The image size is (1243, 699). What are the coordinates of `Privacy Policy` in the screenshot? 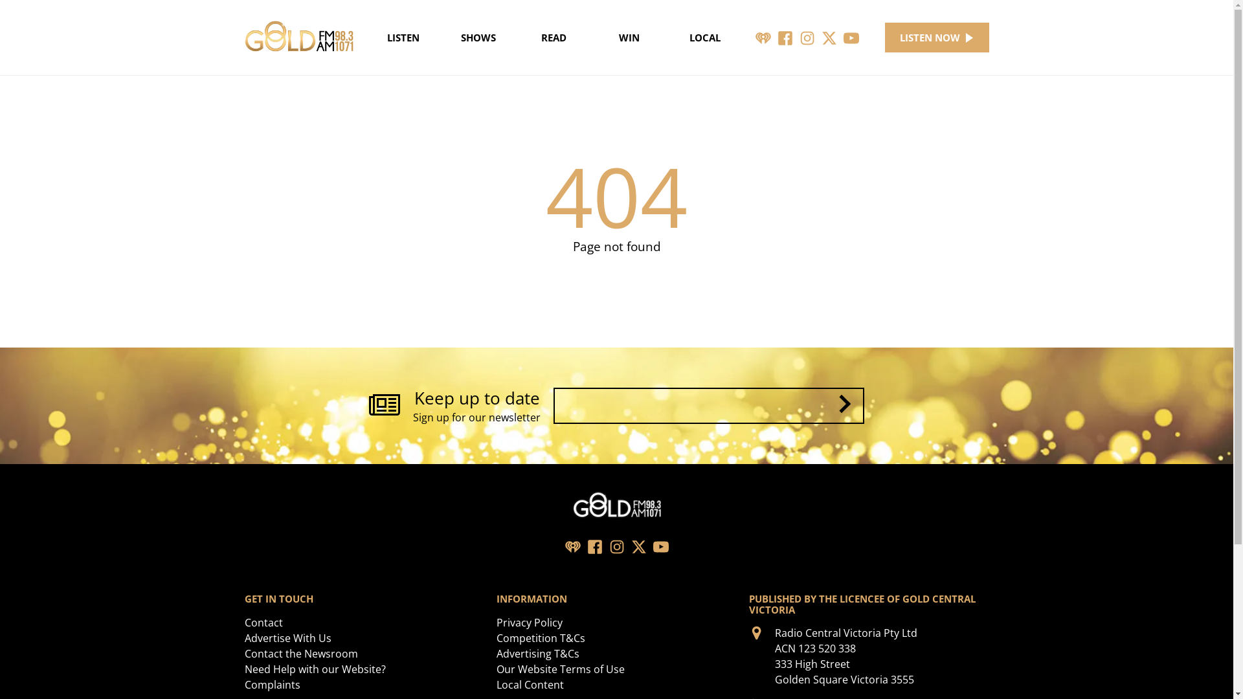 It's located at (530, 623).